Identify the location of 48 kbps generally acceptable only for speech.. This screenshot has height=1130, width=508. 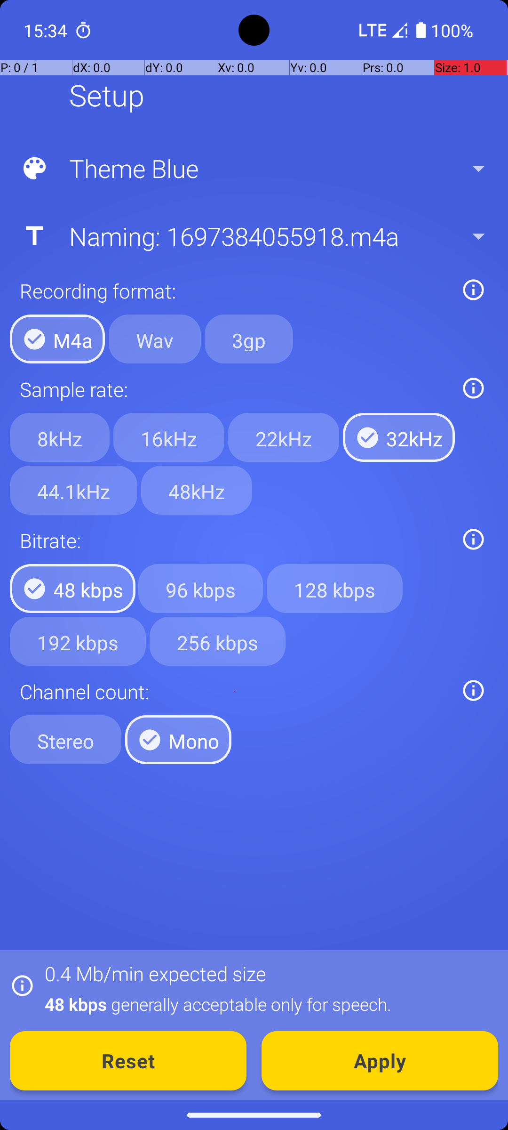
(266, 1004).